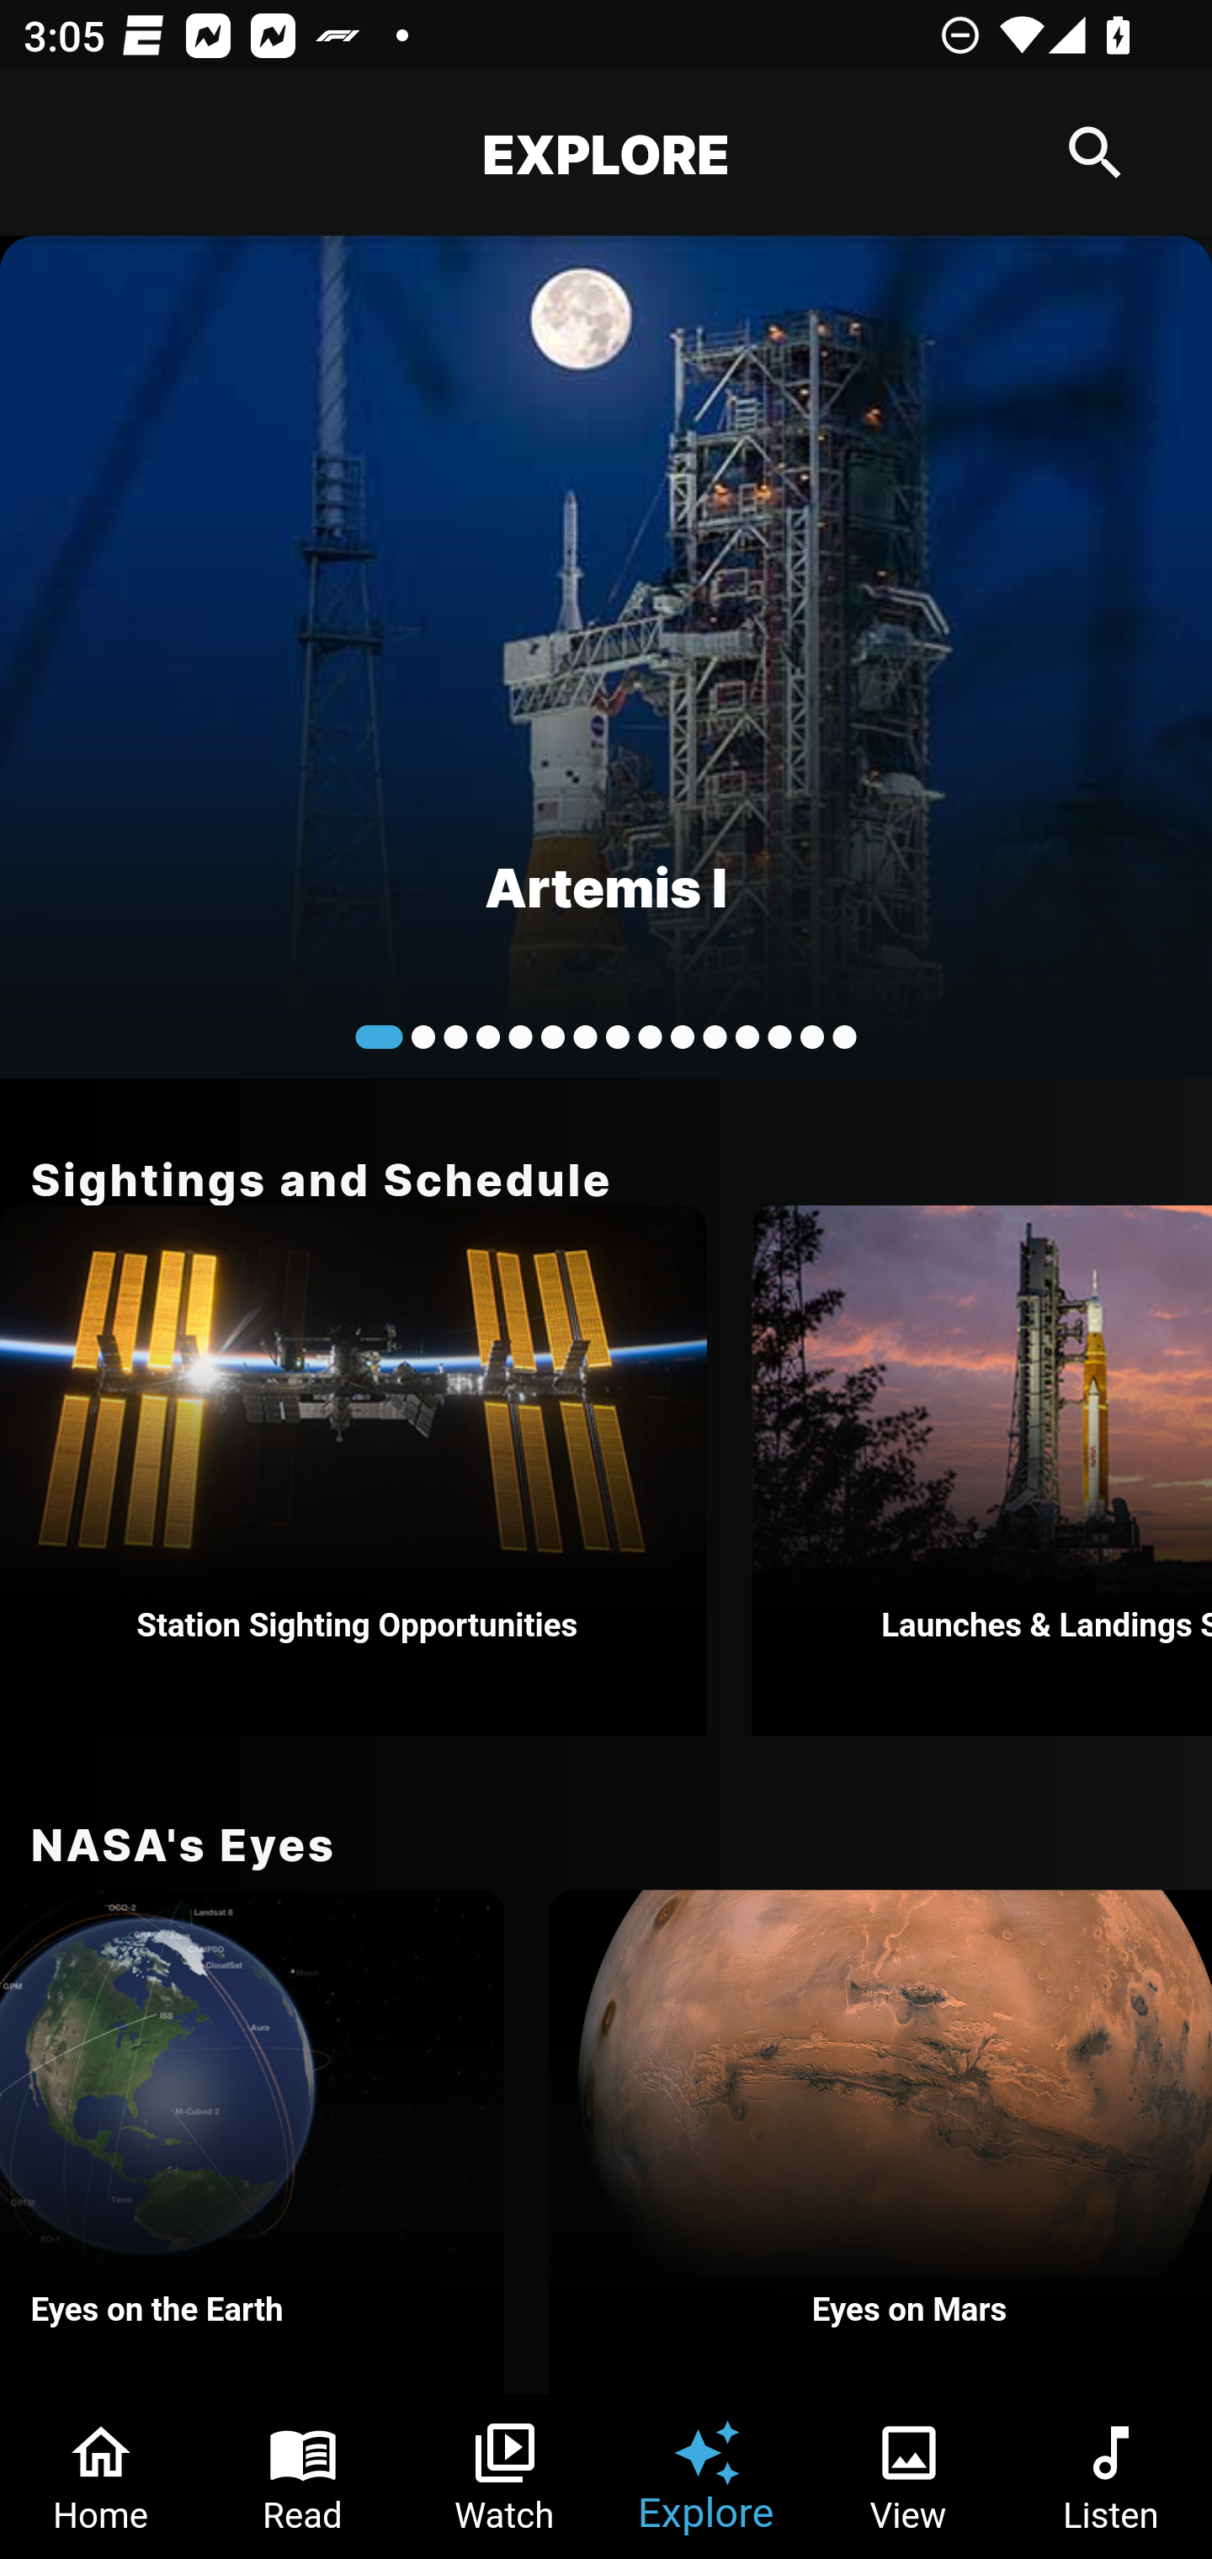 This screenshot has height=2559, width=1212. I want to click on Read
Tab 2 of 6, so click(303, 2477).